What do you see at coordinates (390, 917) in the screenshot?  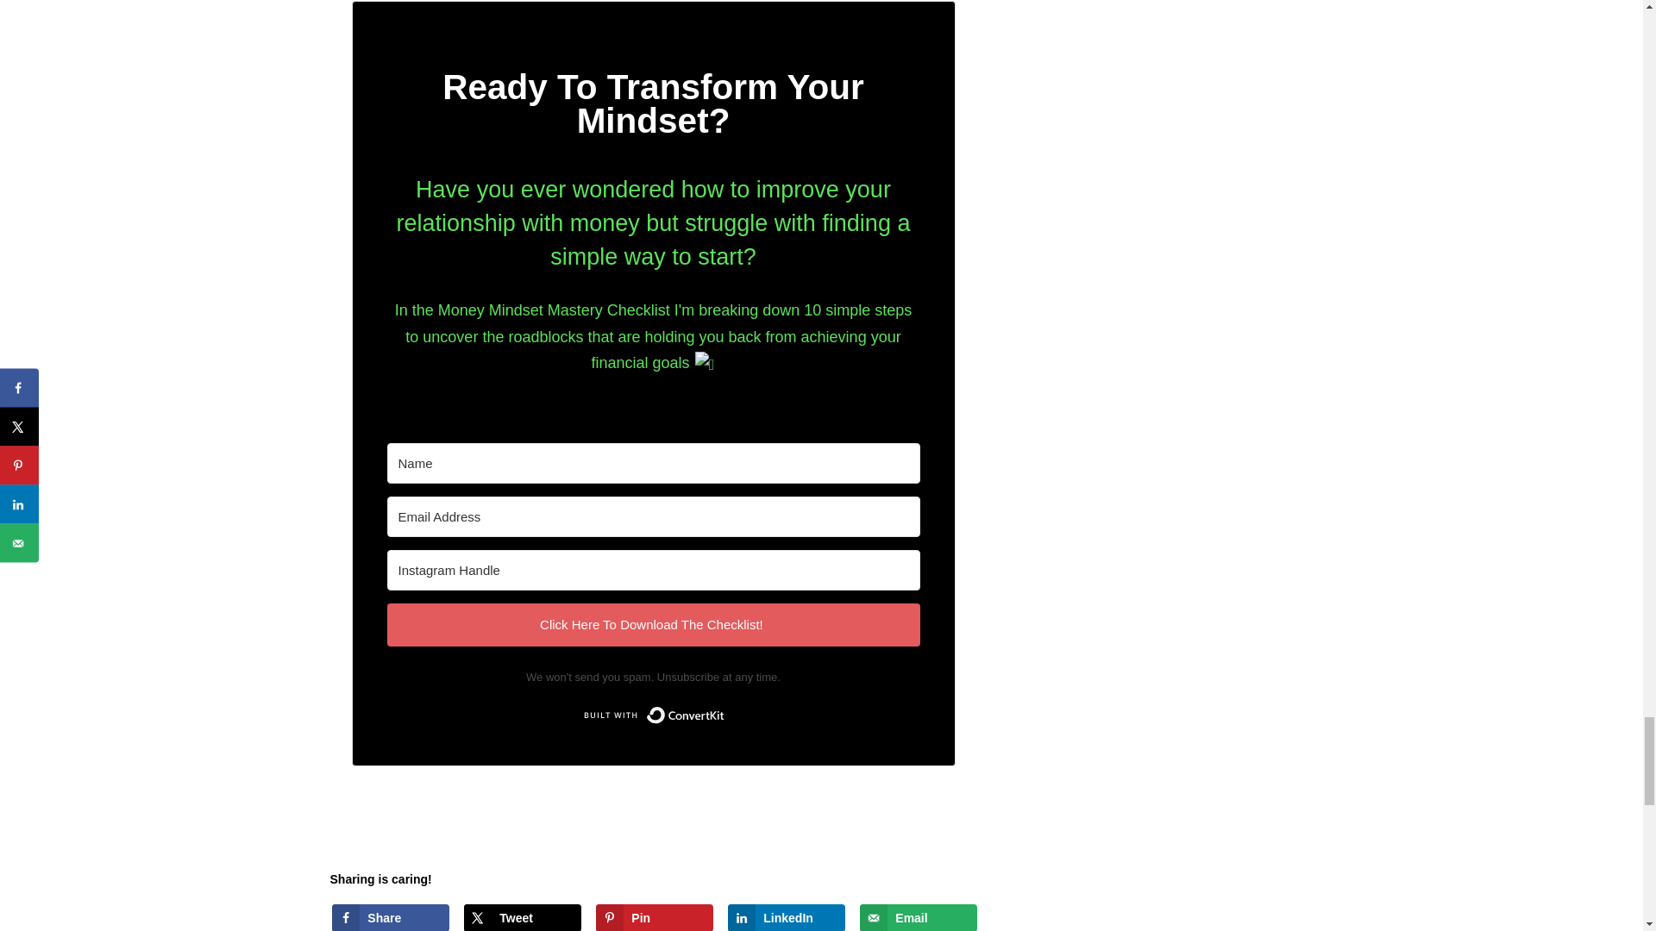 I see `Share on Facebook` at bounding box center [390, 917].